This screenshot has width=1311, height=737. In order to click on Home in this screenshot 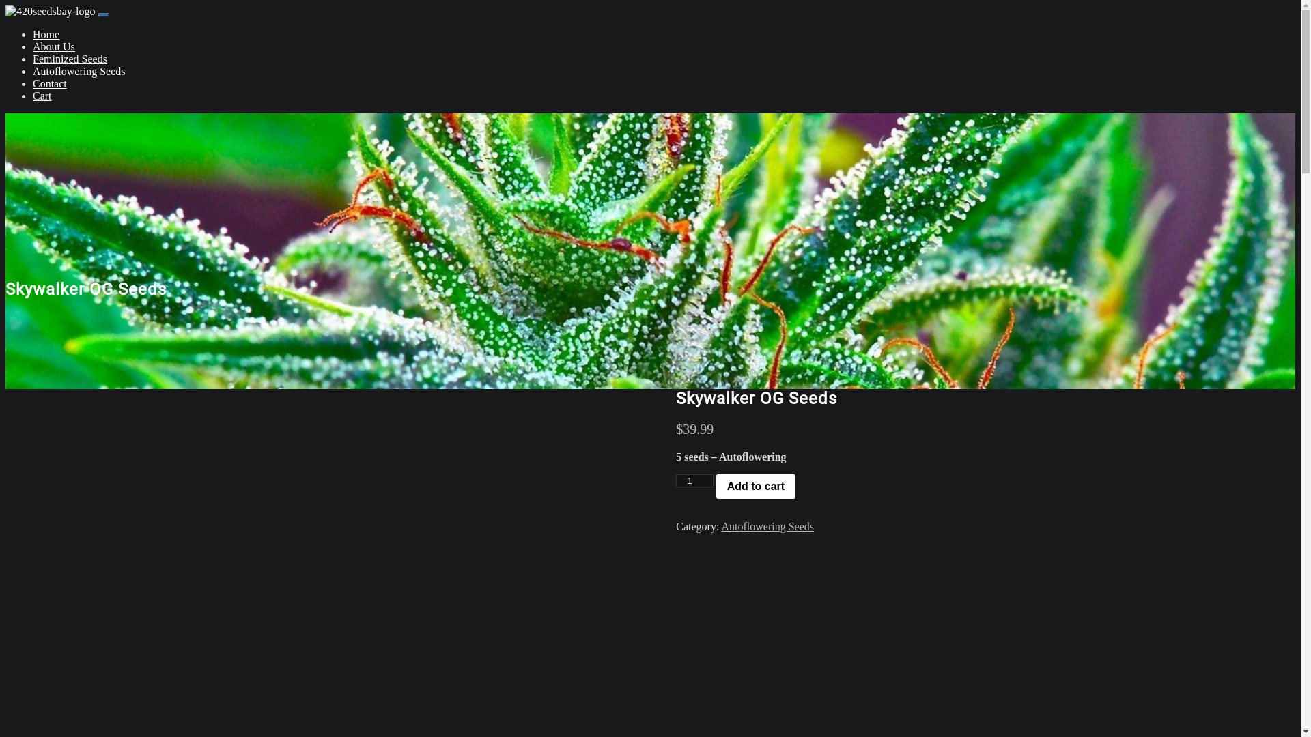, I will do `click(46, 34)`.